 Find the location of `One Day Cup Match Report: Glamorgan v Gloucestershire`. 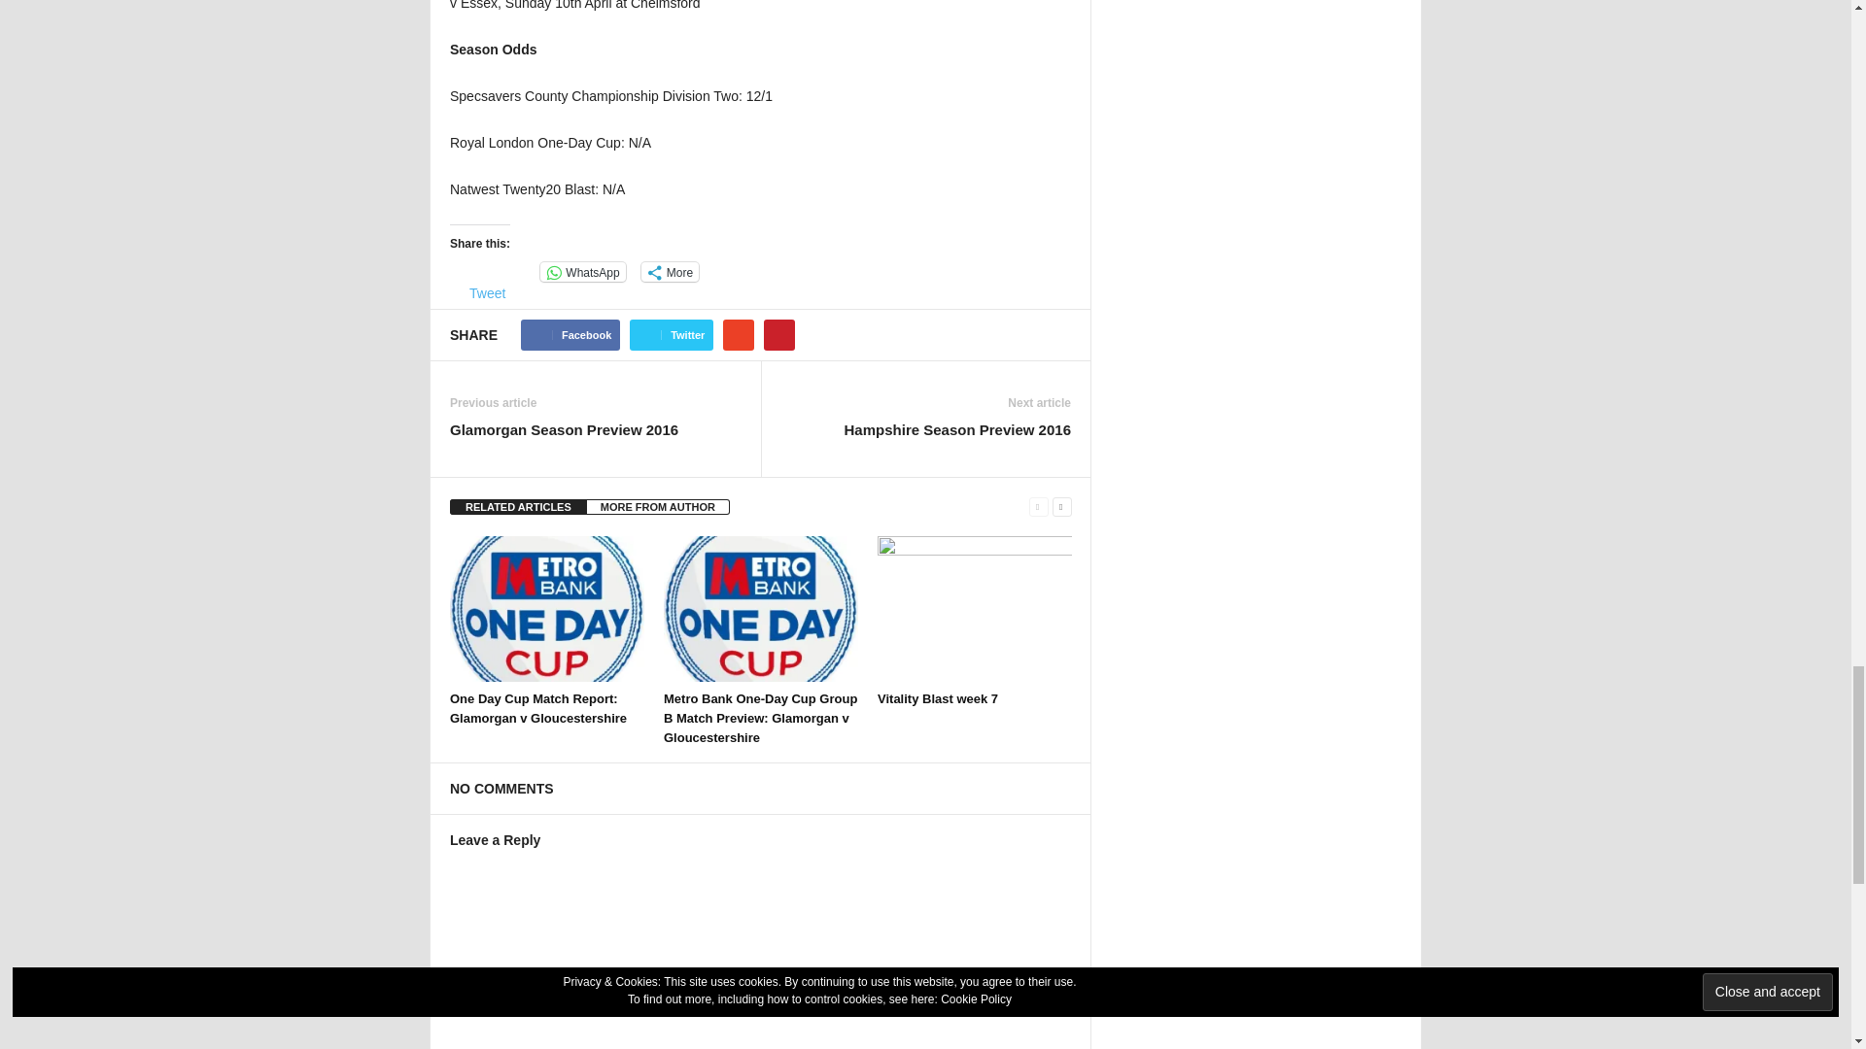

One Day Cup Match Report: Glamorgan v Gloucestershire is located at coordinates (546, 608).